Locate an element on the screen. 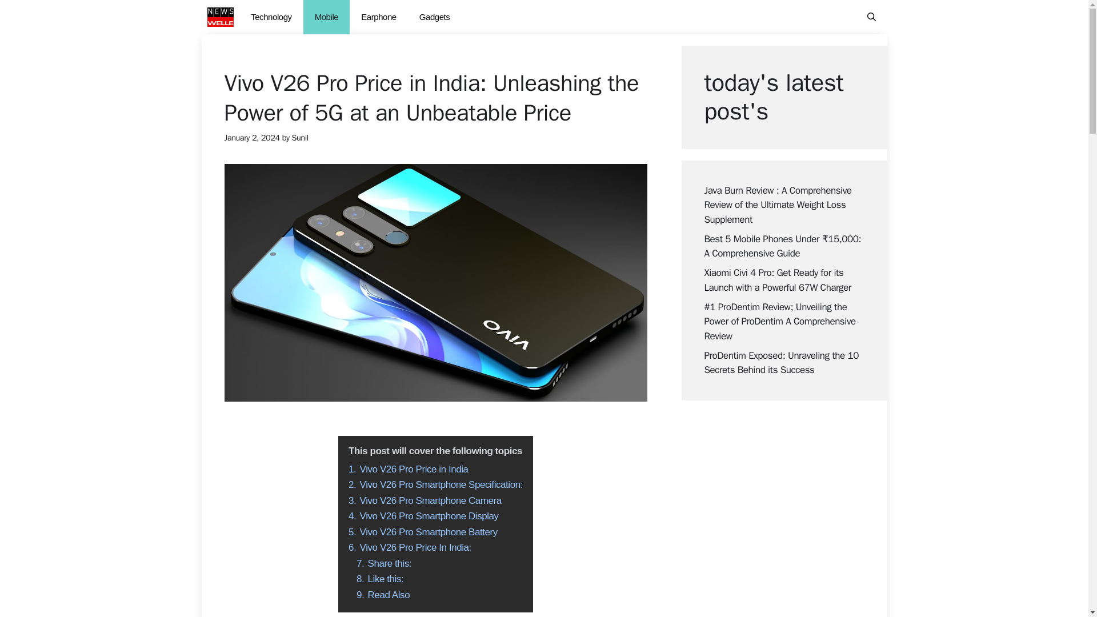  6. Vivo V26 Pro Price In India: is located at coordinates (410, 547).